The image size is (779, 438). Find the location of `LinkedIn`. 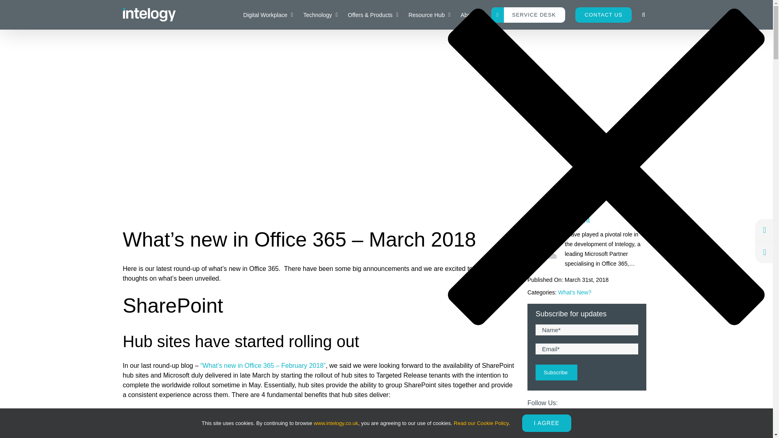

LinkedIn is located at coordinates (535, 419).